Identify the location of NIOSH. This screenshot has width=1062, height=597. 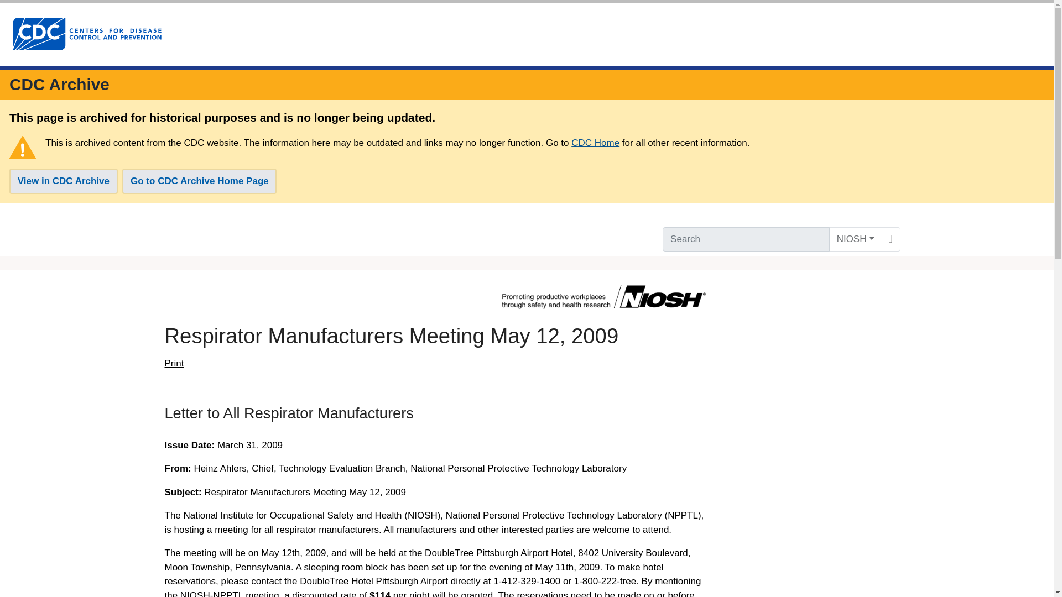
(856, 239).